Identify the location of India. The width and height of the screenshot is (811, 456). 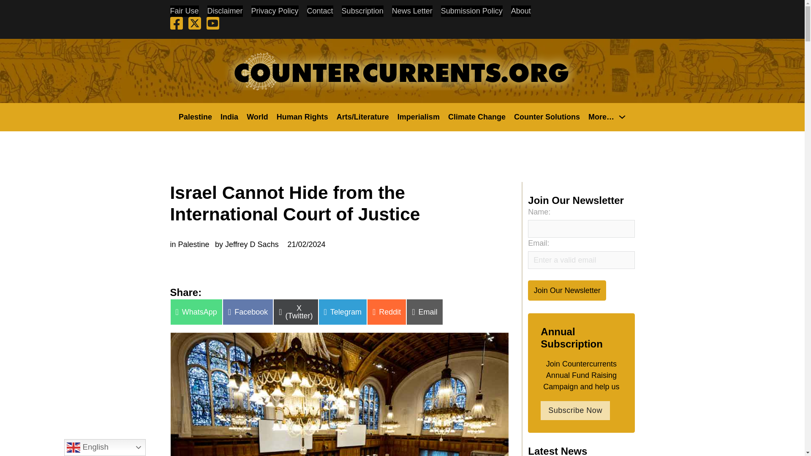
(229, 117).